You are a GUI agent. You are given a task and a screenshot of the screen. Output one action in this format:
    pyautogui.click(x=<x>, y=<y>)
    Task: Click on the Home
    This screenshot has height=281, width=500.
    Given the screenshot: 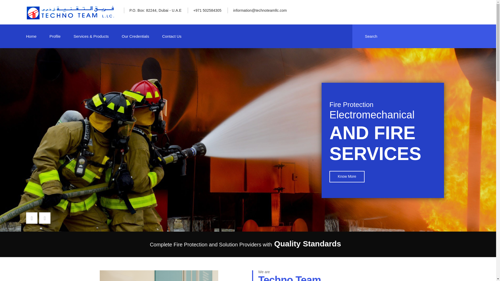 What is the action you would take?
    pyautogui.click(x=31, y=36)
    